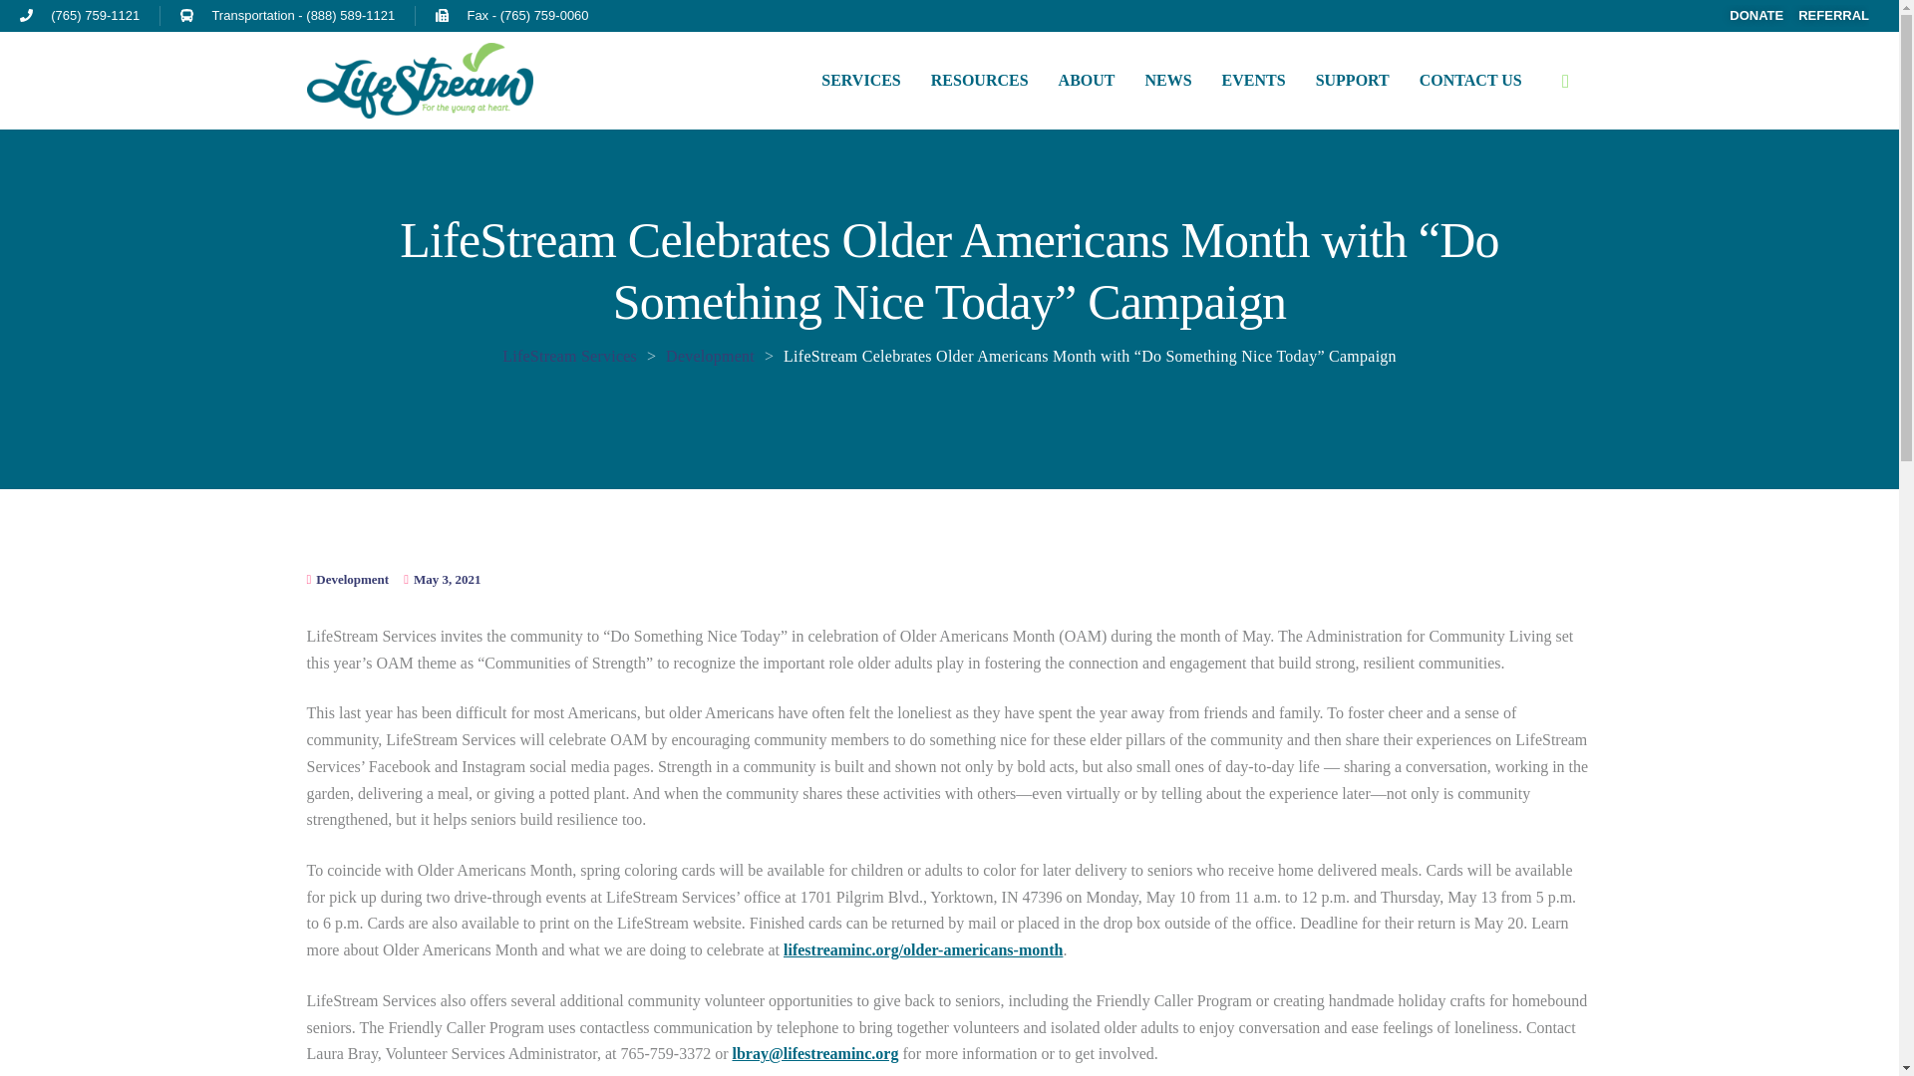 This screenshot has width=1914, height=1076. Describe the element at coordinates (979, 80) in the screenshot. I see `RESOURCES` at that location.